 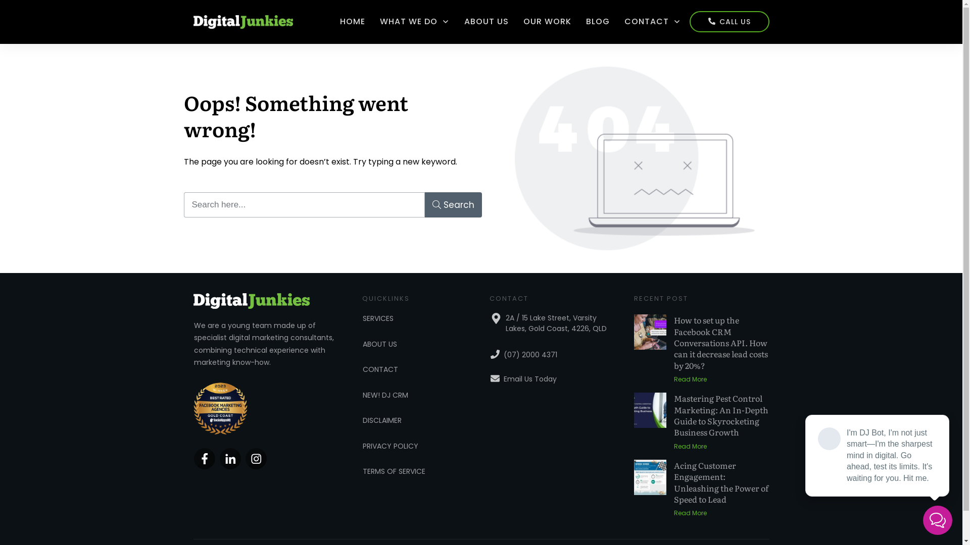 I want to click on (07) 2000 4371, so click(x=530, y=355).